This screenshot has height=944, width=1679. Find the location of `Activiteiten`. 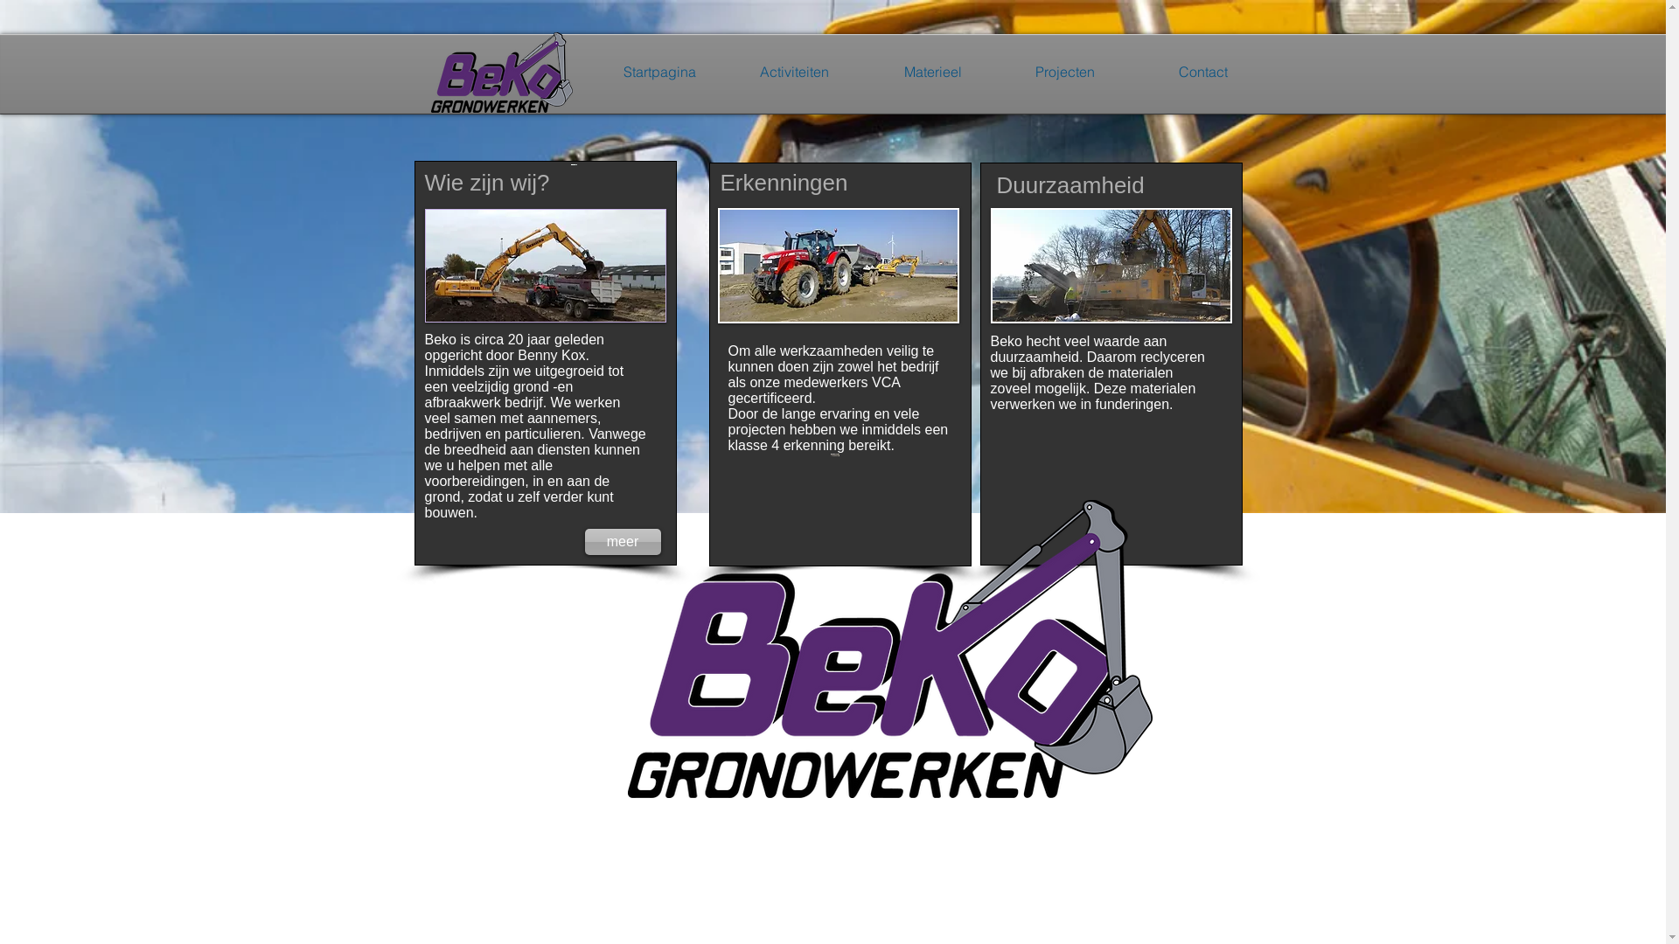

Activiteiten is located at coordinates (771, 72).